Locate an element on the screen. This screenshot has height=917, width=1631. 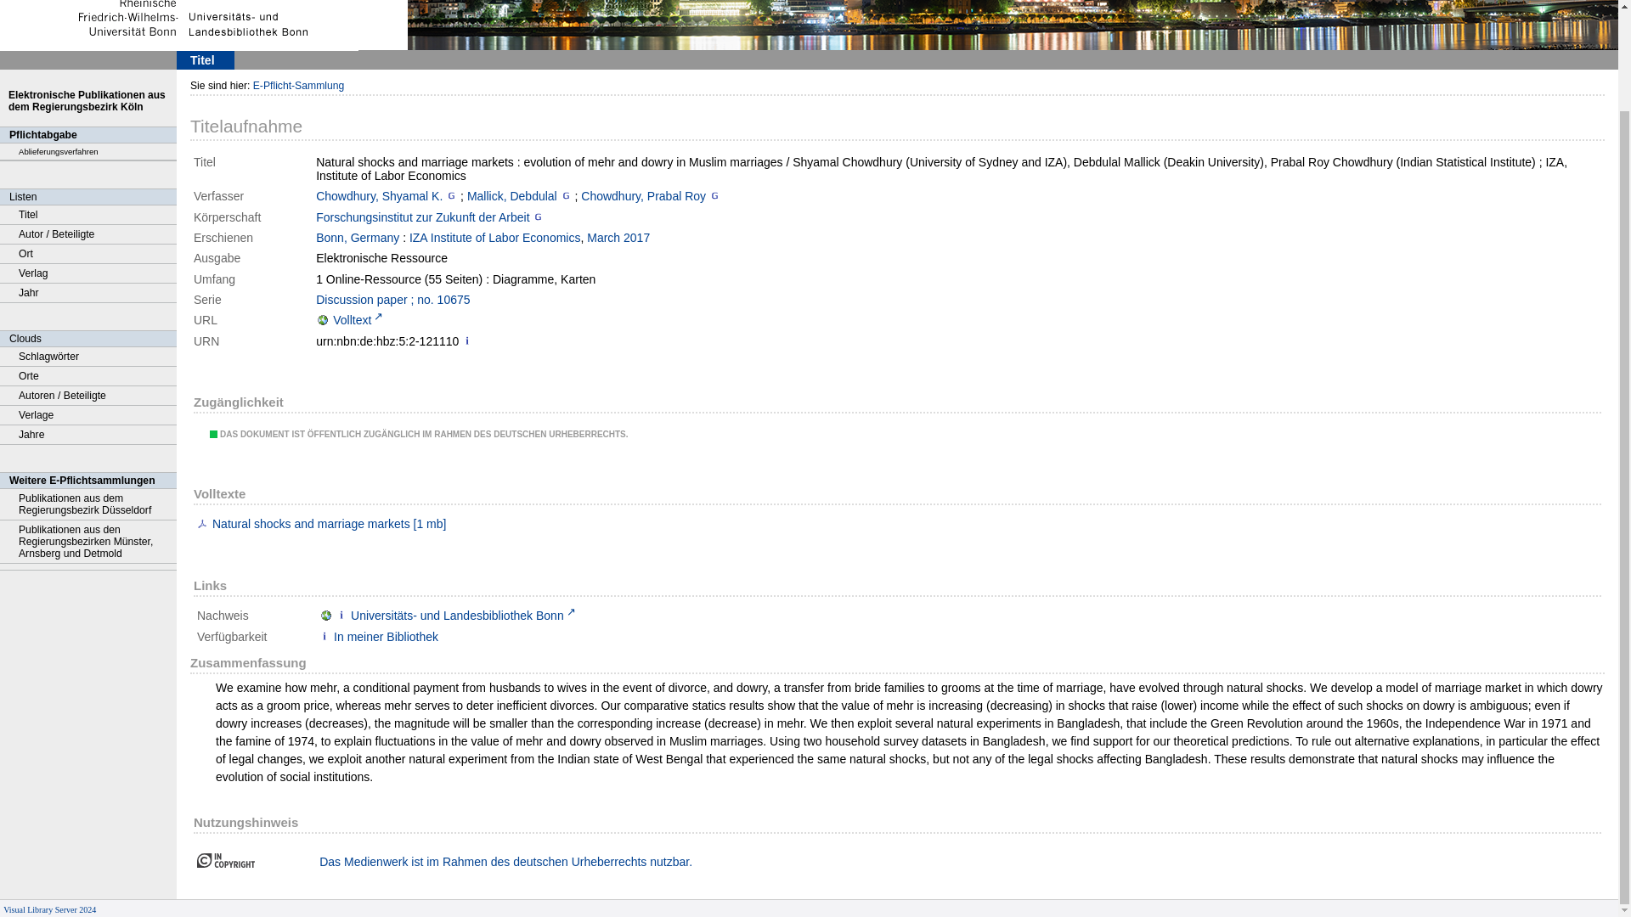
Bonn, Germany is located at coordinates (358, 238).